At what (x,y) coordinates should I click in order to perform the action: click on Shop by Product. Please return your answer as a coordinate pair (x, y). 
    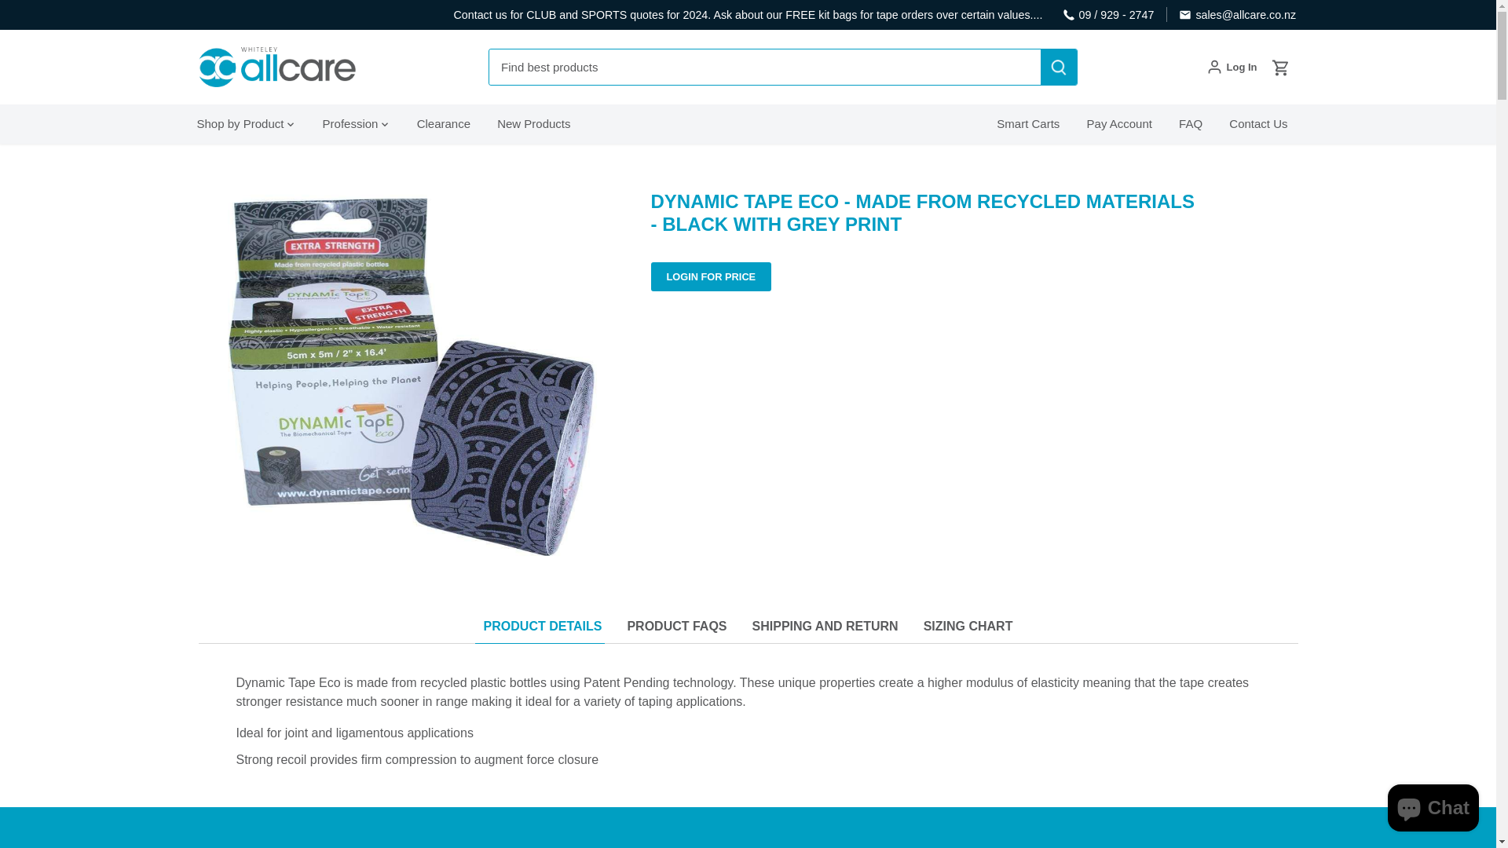
    Looking at the image, I should click on (245, 123).